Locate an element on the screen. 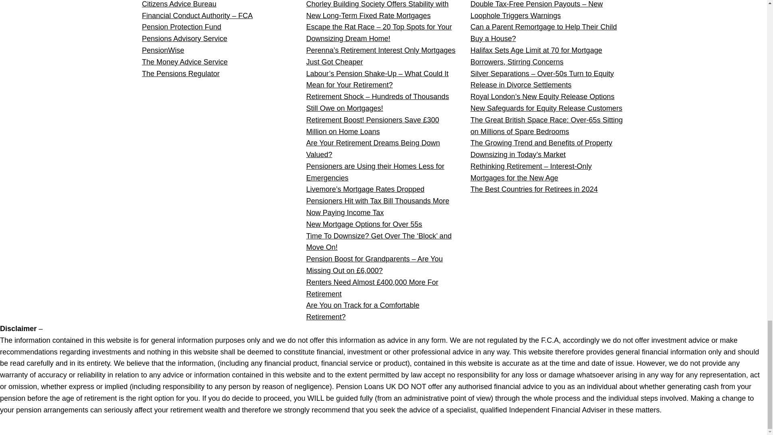 This screenshot has width=773, height=435. Pension Protection Fund is located at coordinates (181, 27).